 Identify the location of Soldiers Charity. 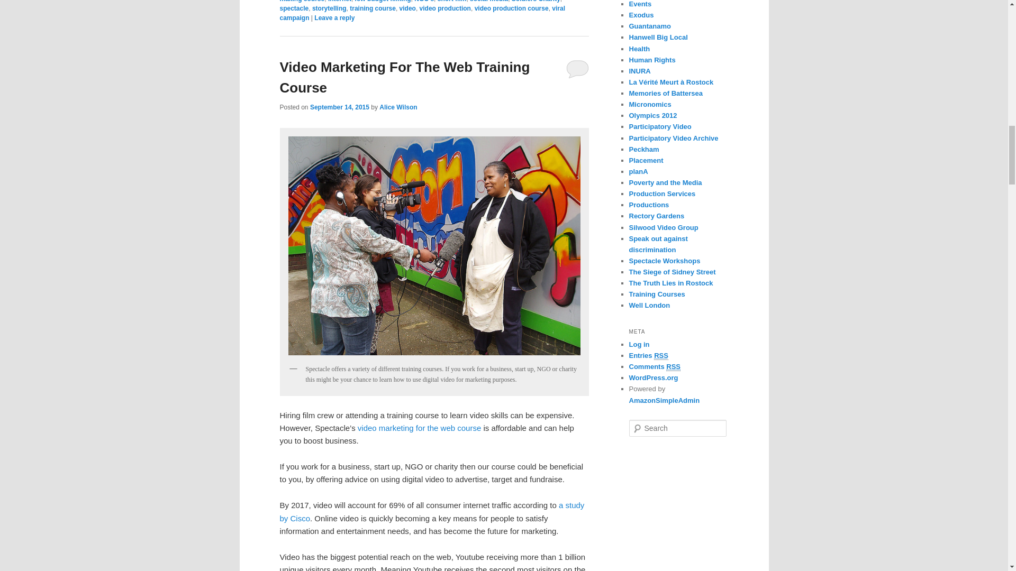
(536, 1).